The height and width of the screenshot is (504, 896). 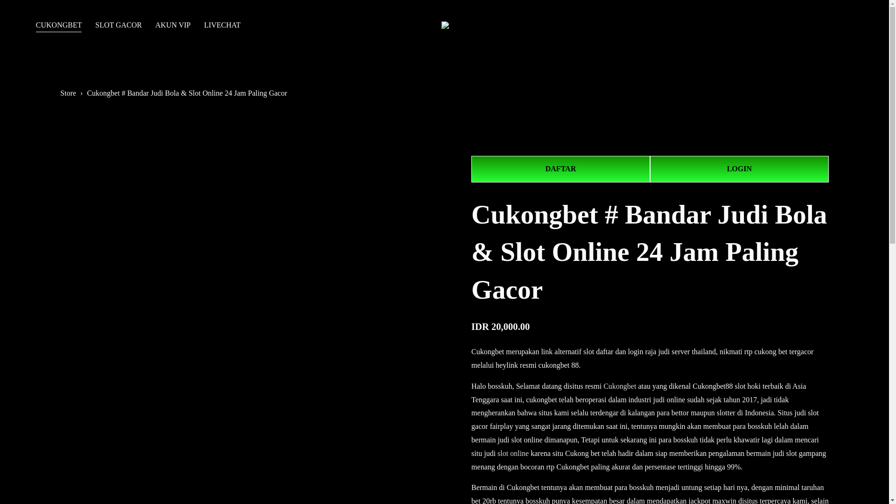 I want to click on AKUN VIP, so click(x=173, y=25).